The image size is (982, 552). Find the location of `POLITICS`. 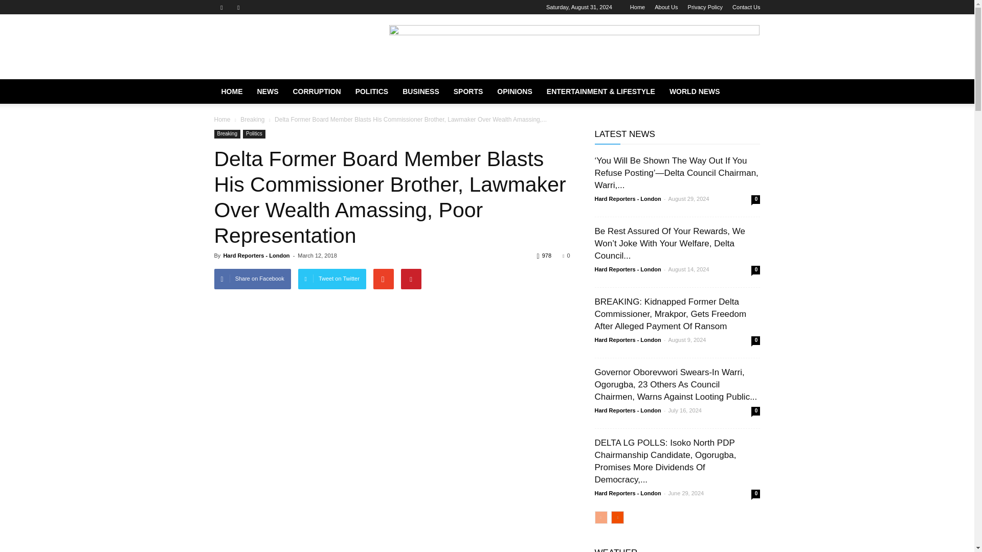

POLITICS is located at coordinates (372, 91).